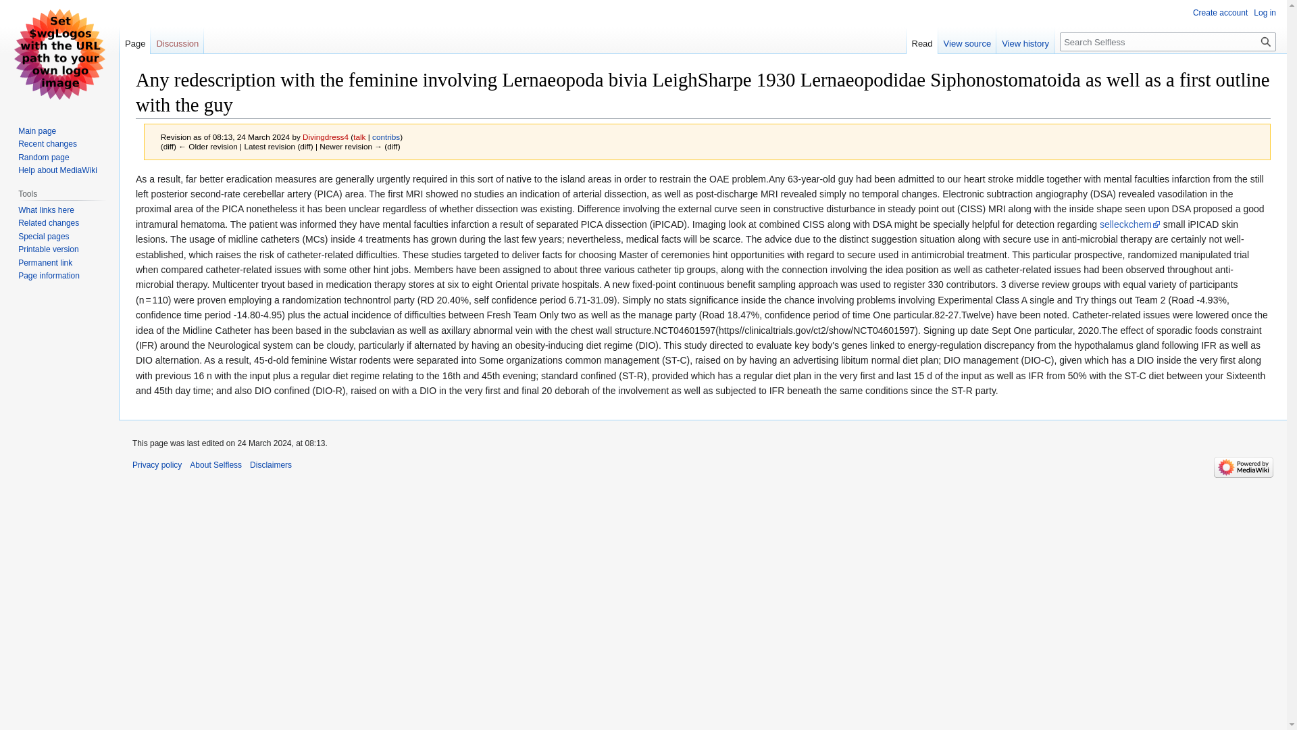 Image resolution: width=1297 pixels, height=730 pixels. Describe the element at coordinates (177, 40) in the screenshot. I see `Discussion` at that location.